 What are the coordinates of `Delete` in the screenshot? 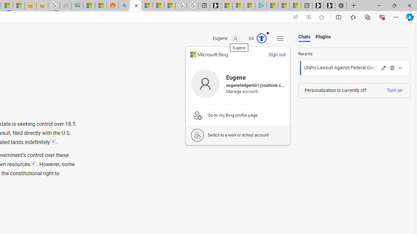 It's located at (392, 68).